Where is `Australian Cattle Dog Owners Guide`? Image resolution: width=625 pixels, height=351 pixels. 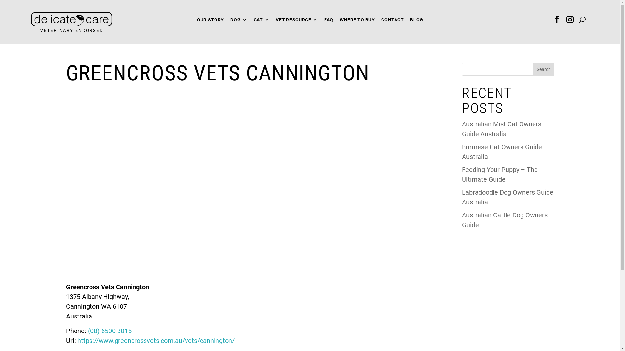 Australian Cattle Dog Owners Guide is located at coordinates (505, 220).